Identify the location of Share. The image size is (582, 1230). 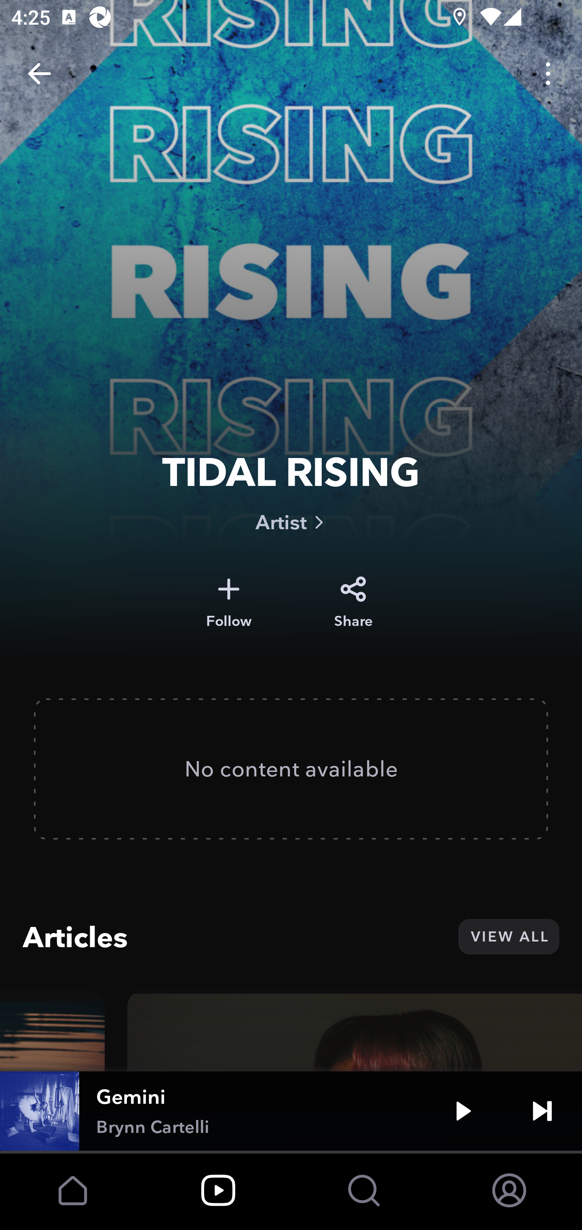
(353, 602).